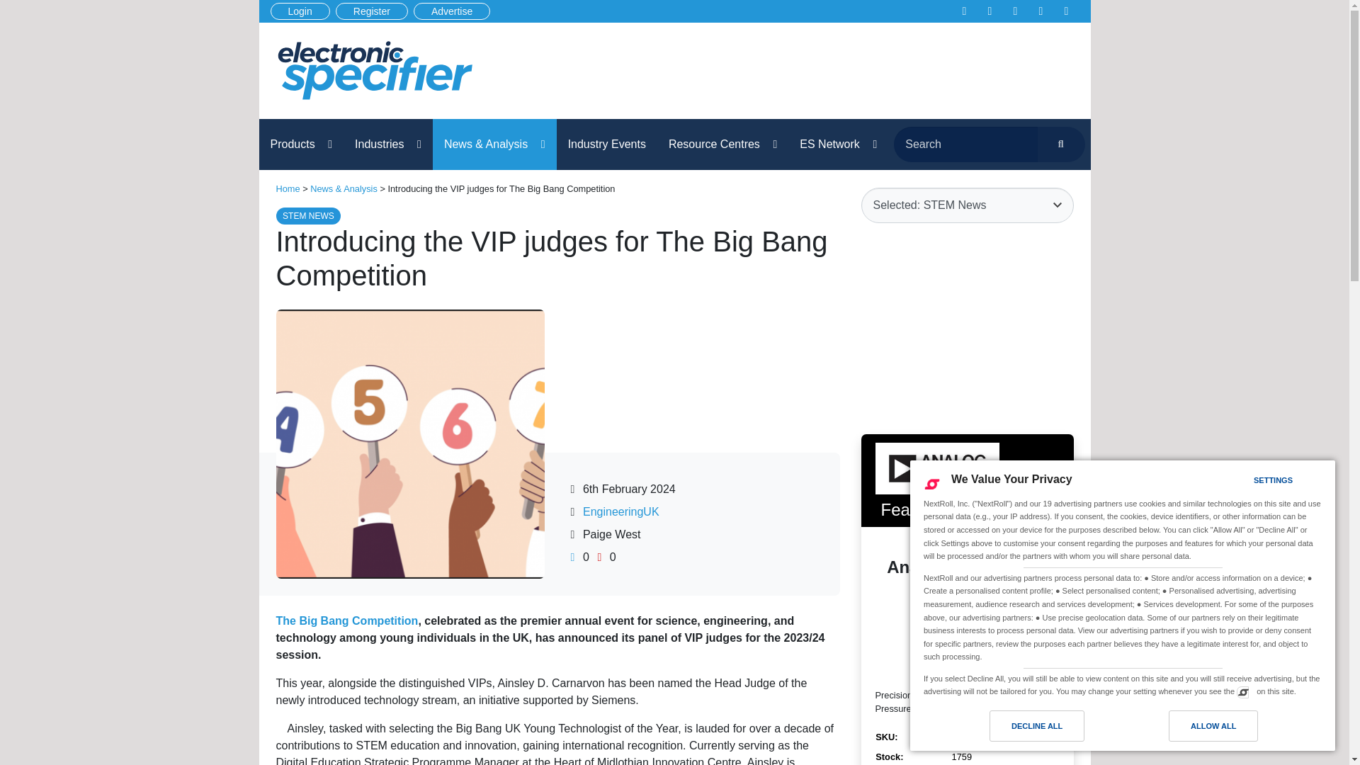  Describe the element at coordinates (300, 11) in the screenshot. I see `Login` at that location.